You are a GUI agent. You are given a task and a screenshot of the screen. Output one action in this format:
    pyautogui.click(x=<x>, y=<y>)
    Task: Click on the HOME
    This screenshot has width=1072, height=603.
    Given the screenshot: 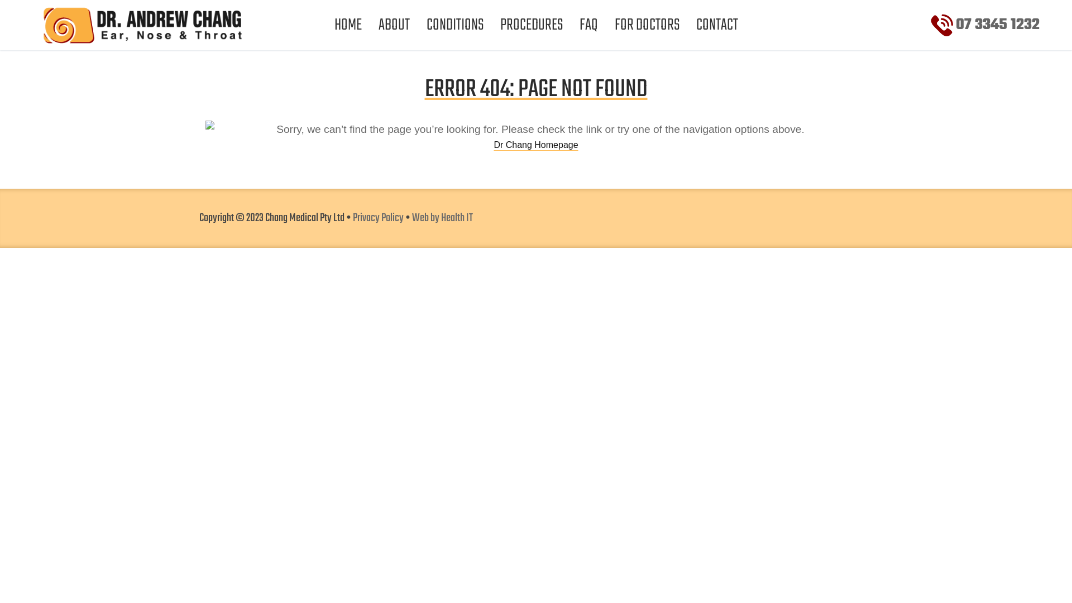 What is the action you would take?
    pyautogui.click(x=348, y=25)
    